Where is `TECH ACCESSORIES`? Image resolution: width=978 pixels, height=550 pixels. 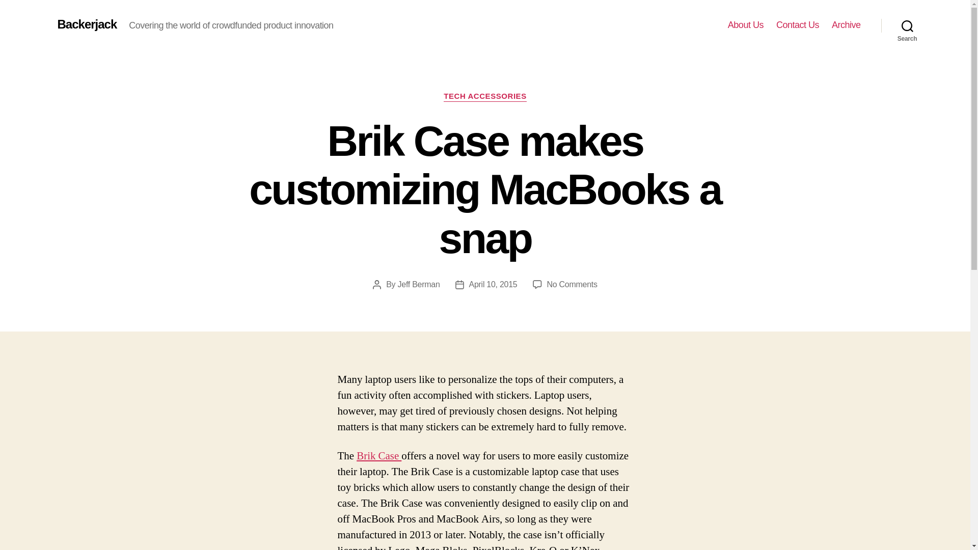 TECH ACCESSORIES is located at coordinates (485, 97).